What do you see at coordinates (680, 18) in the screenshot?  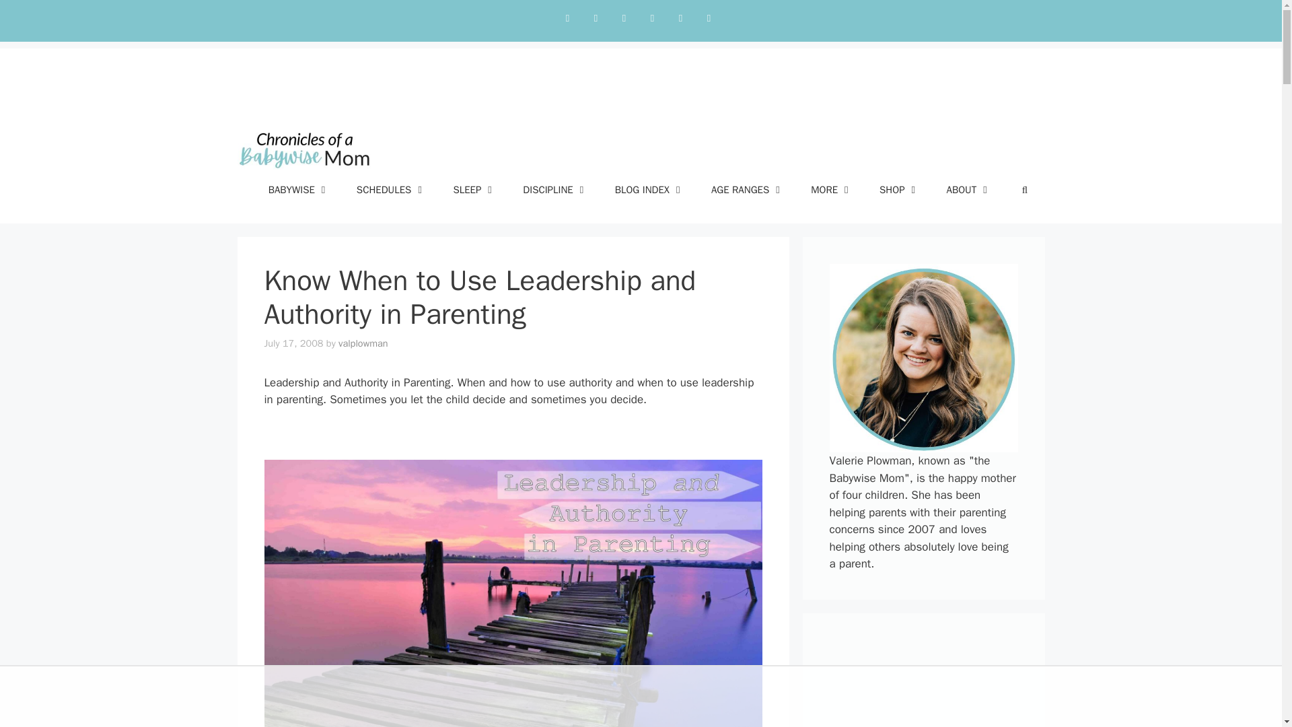 I see `YouTube` at bounding box center [680, 18].